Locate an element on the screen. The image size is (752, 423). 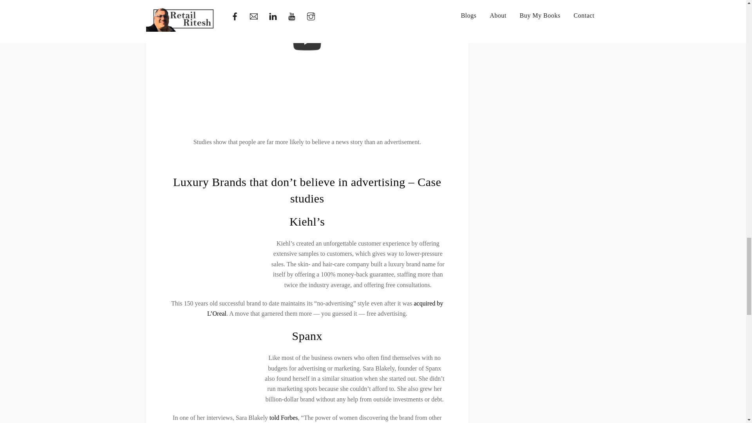
Spanx is located at coordinates (307, 336).